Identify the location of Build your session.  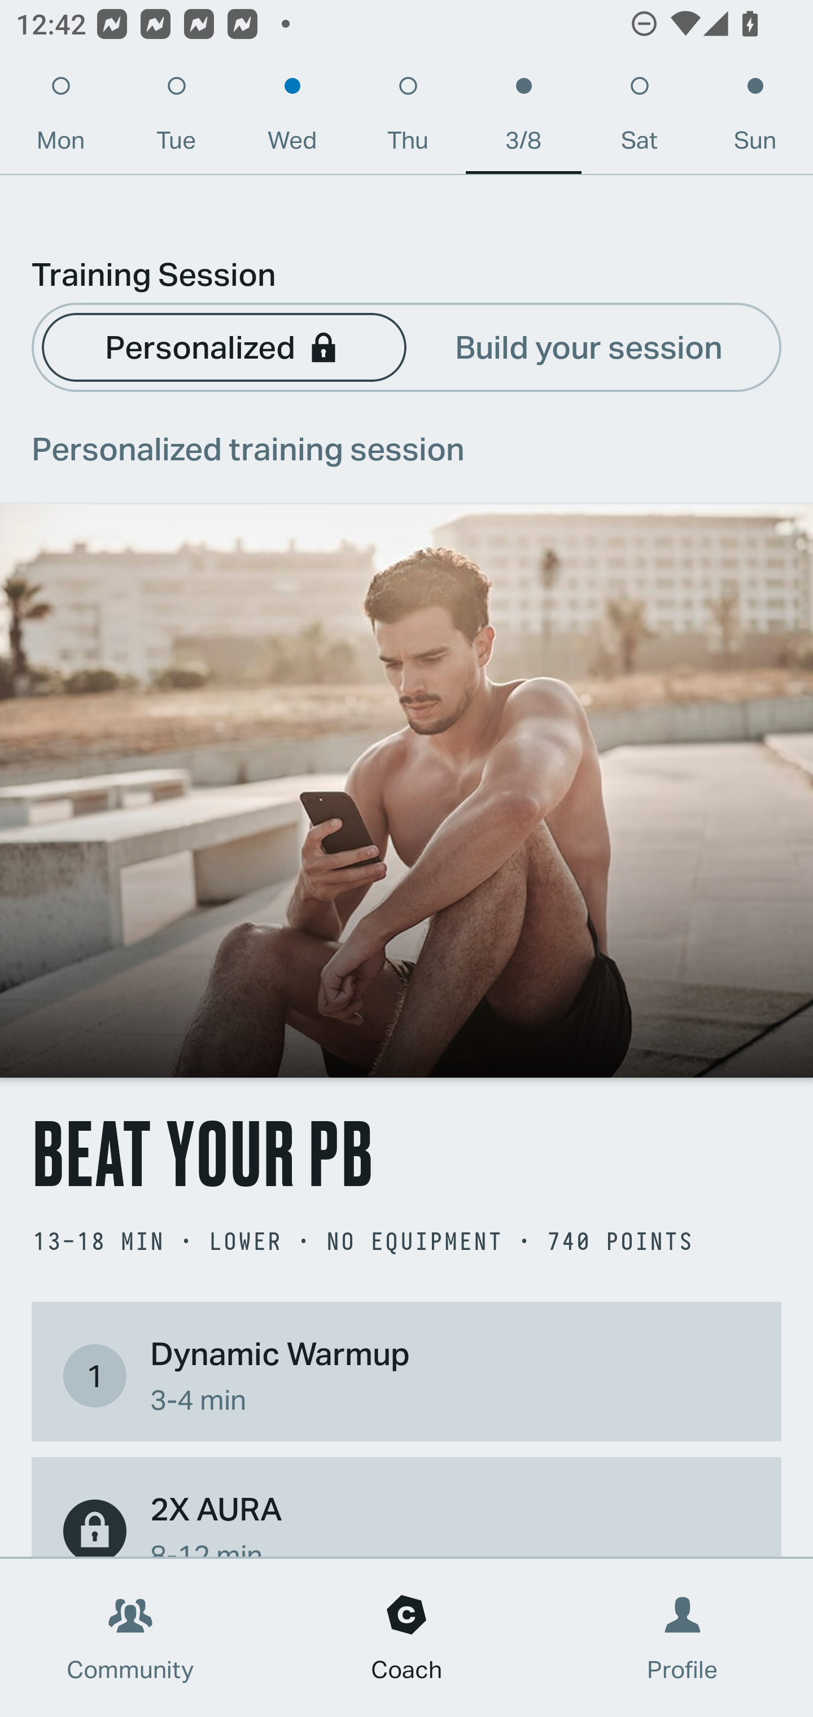
(589, 346).